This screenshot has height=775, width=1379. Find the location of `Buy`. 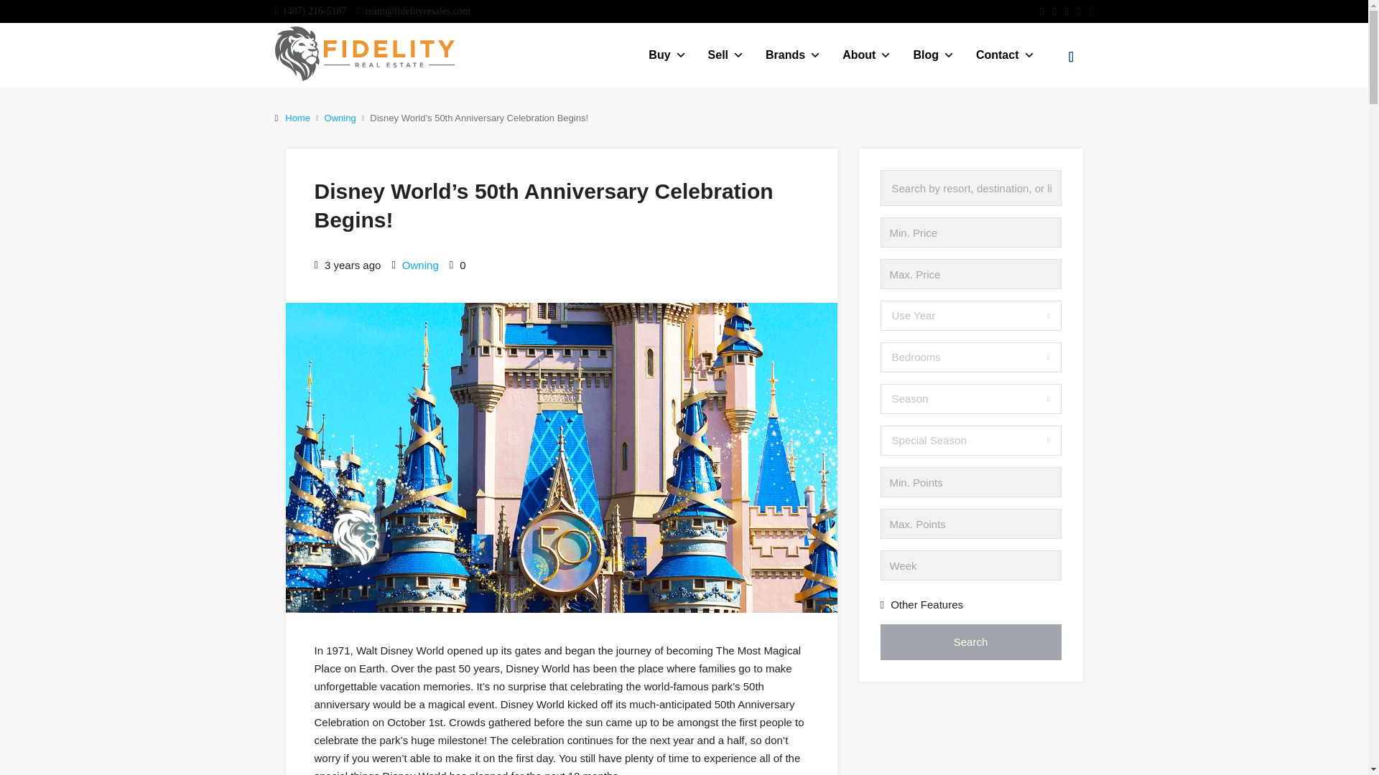

Buy is located at coordinates (667, 55).